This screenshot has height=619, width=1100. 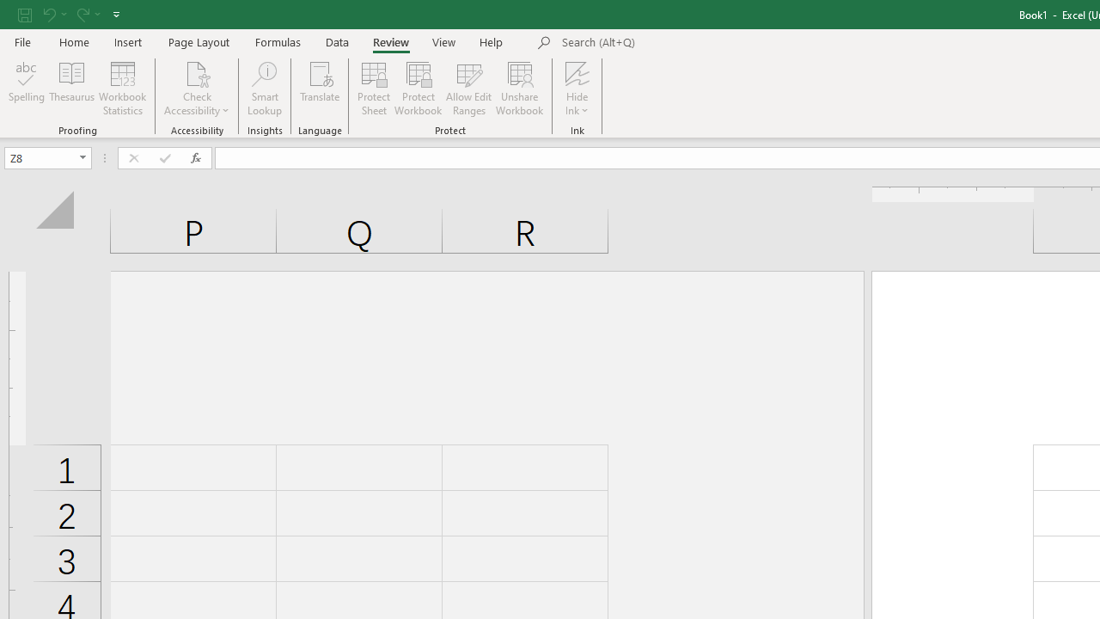 What do you see at coordinates (418, 88) in the screenshot?
I see `Protect Workbook...` at bounding box center [418, 88].